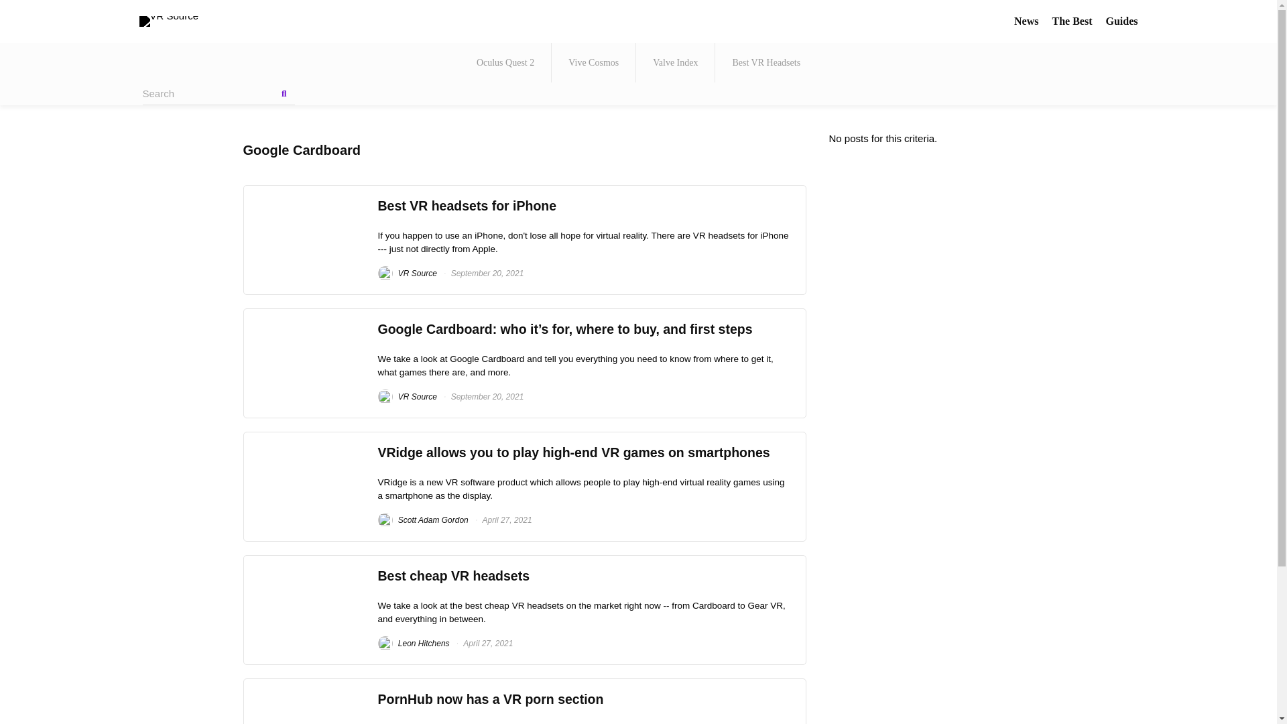  Describe the element at coordinates (1121, 20) in the screenshot. I see `Guides` at that location.